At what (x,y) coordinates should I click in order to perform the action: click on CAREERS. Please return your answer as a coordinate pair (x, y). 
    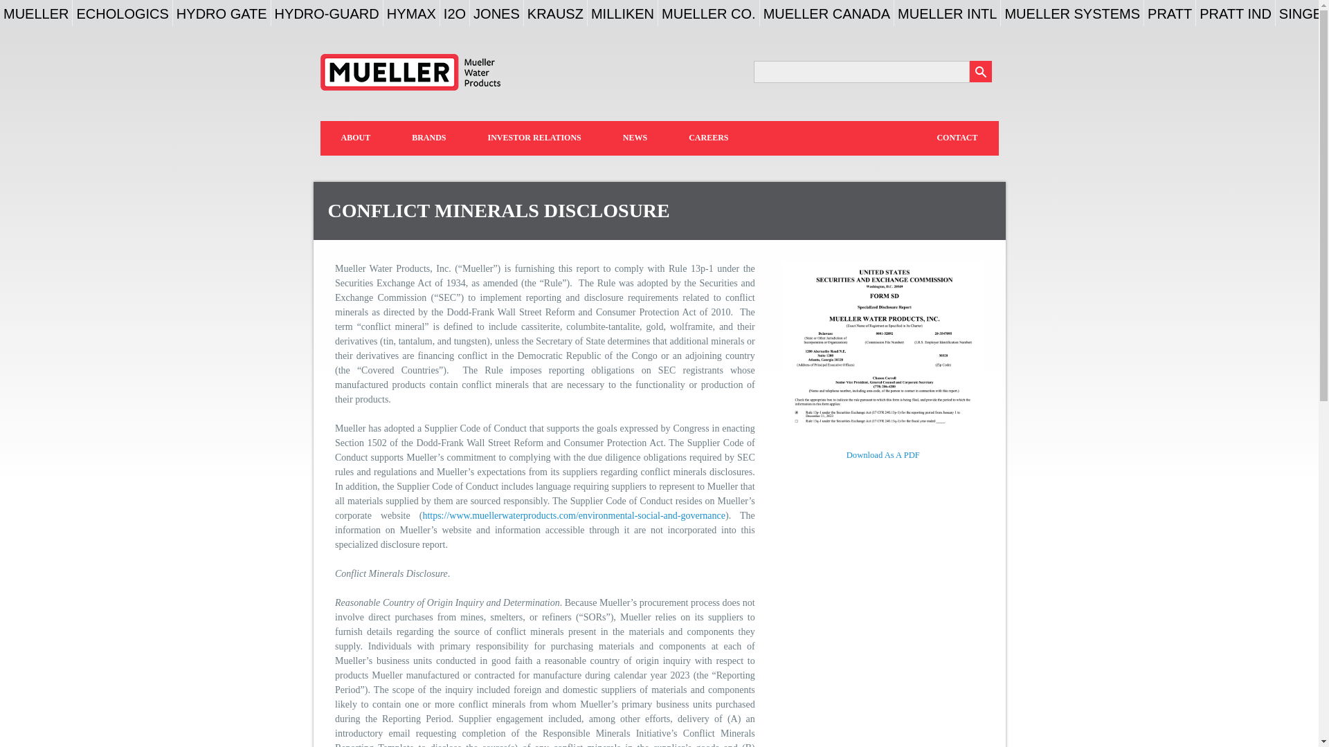
    Looking at the image, I should click on (709, 138).